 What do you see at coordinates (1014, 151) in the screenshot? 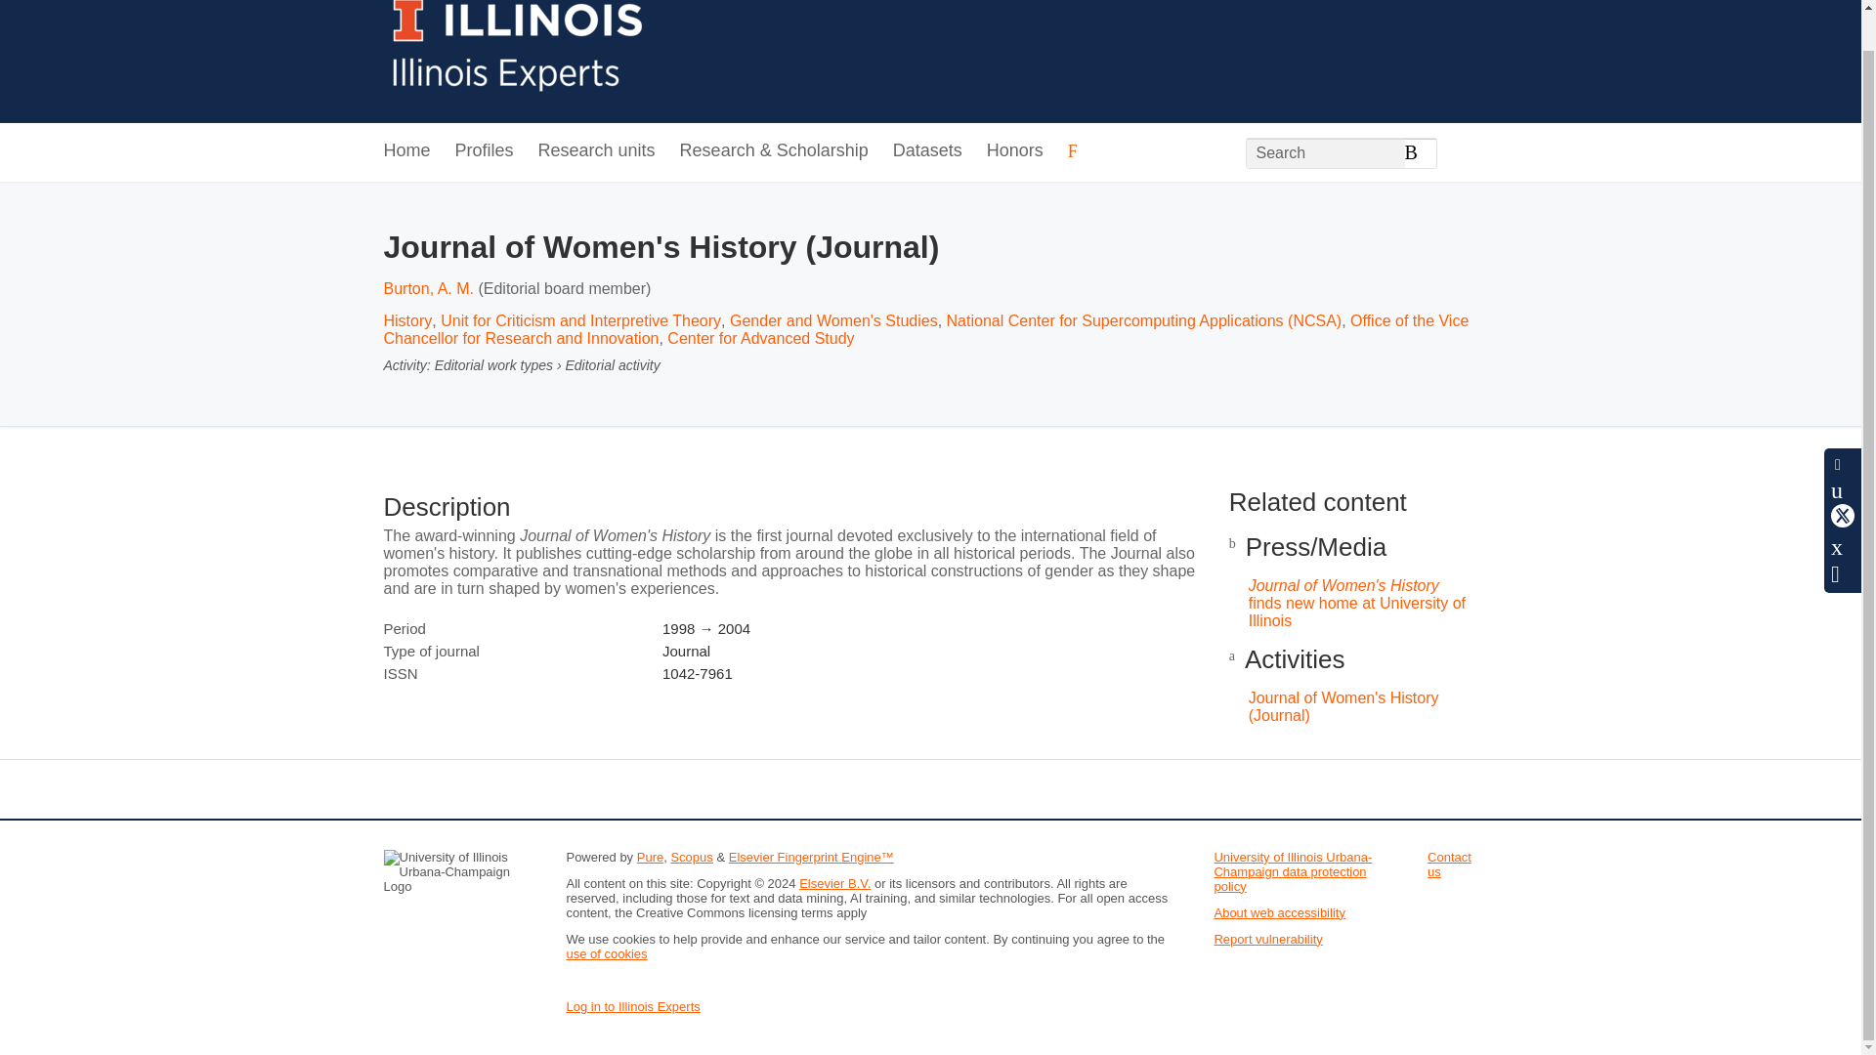
I see `Honors` at bounding box center [1014, 151].